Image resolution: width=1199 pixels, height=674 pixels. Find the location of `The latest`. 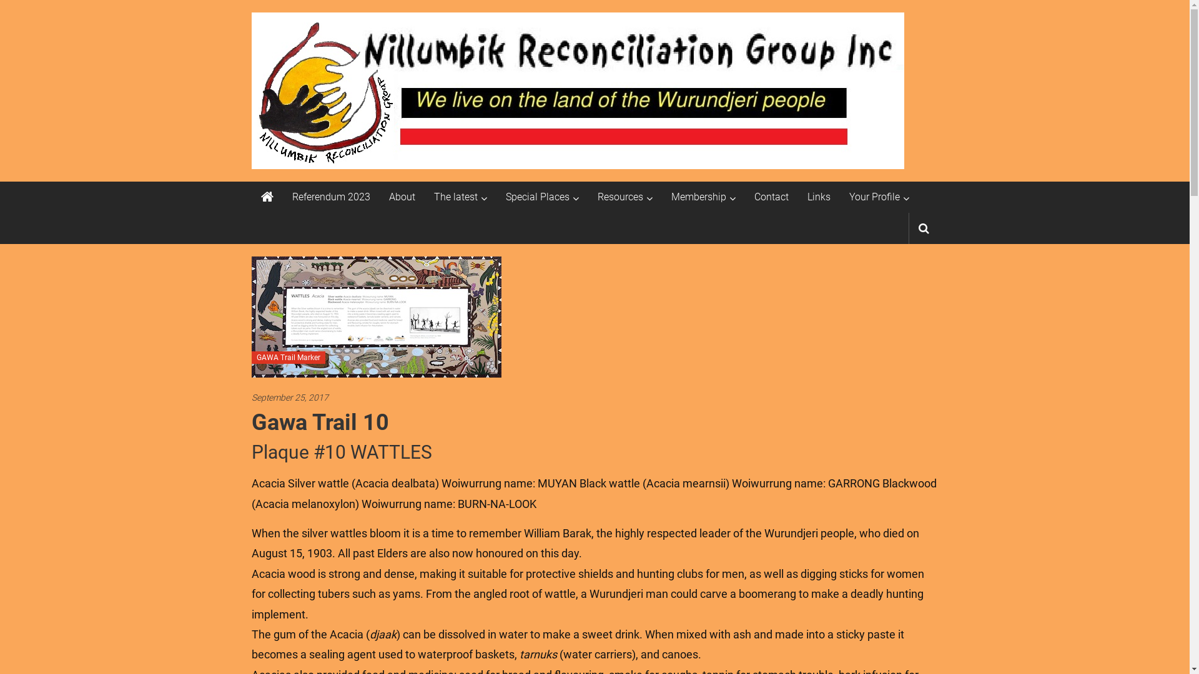

The latest is located at coordinates (455, 197).